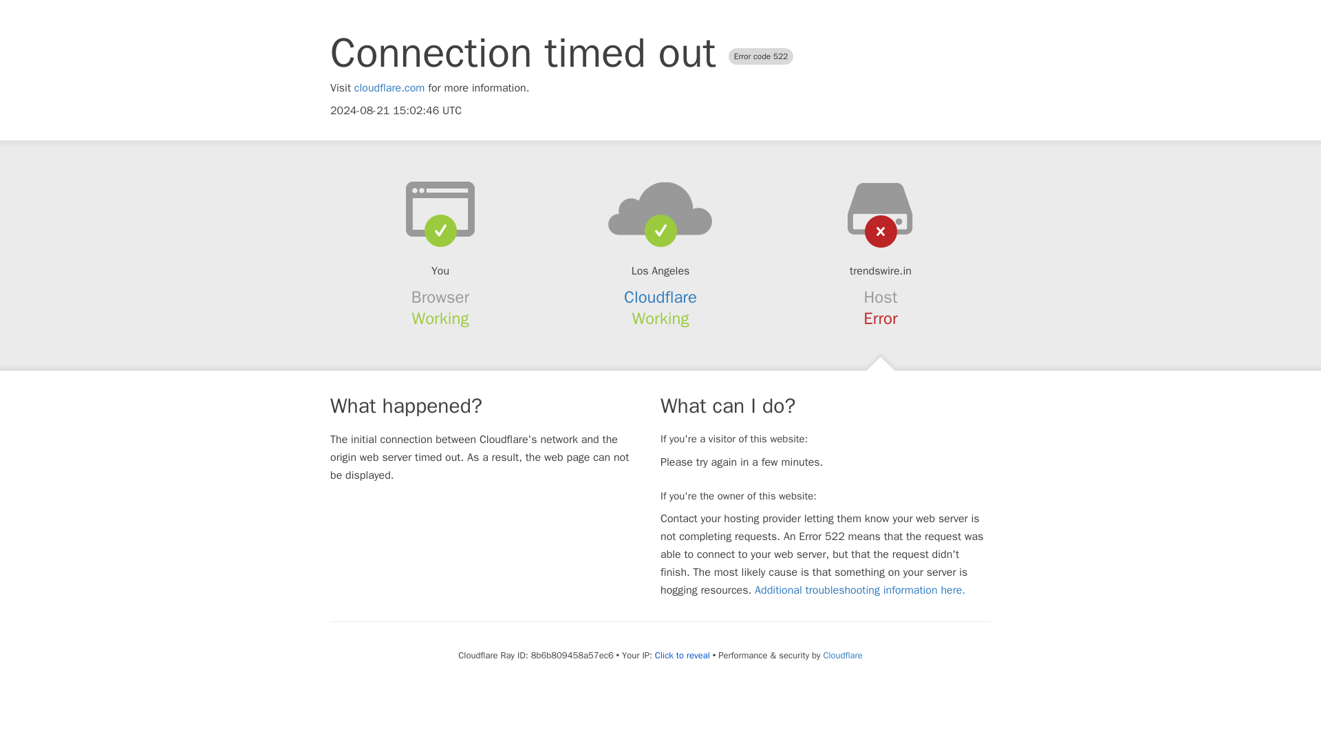  I want to click on Cloudflare, so click(842, 655).